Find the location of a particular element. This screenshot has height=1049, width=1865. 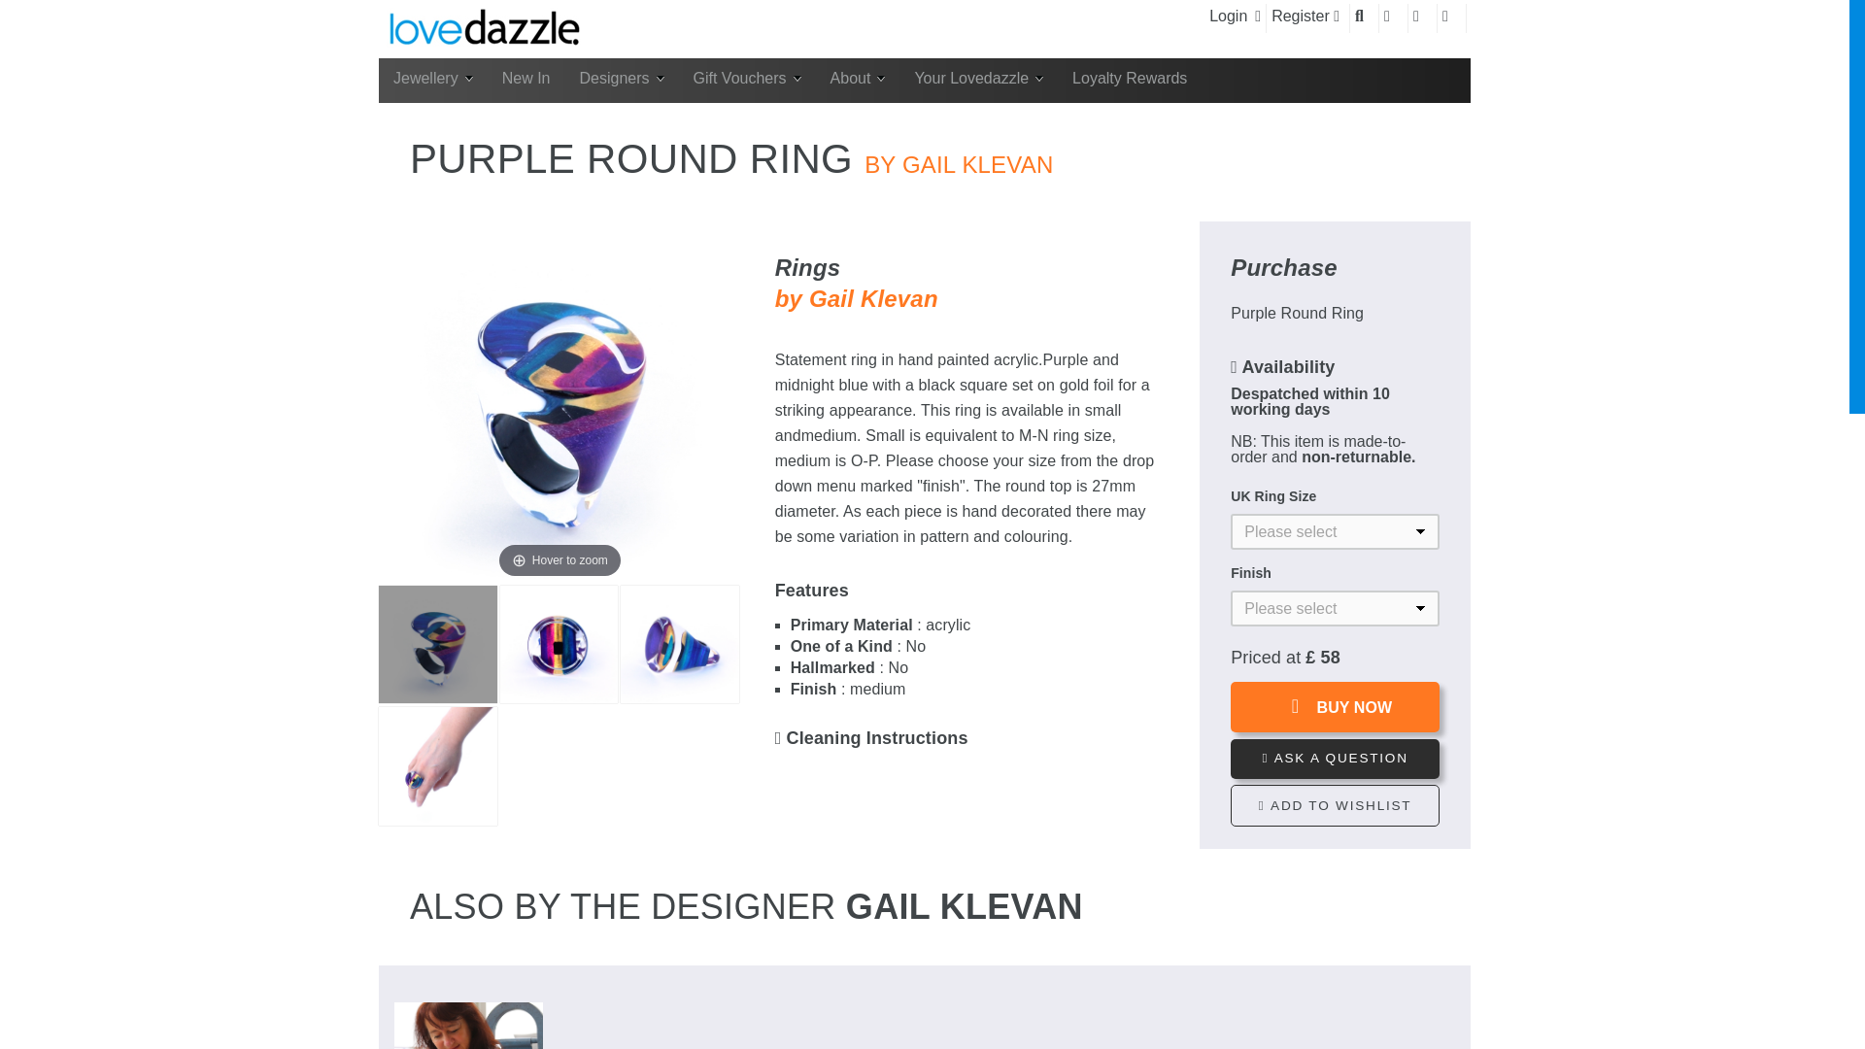

Register is located at coordinates (1305, 17).